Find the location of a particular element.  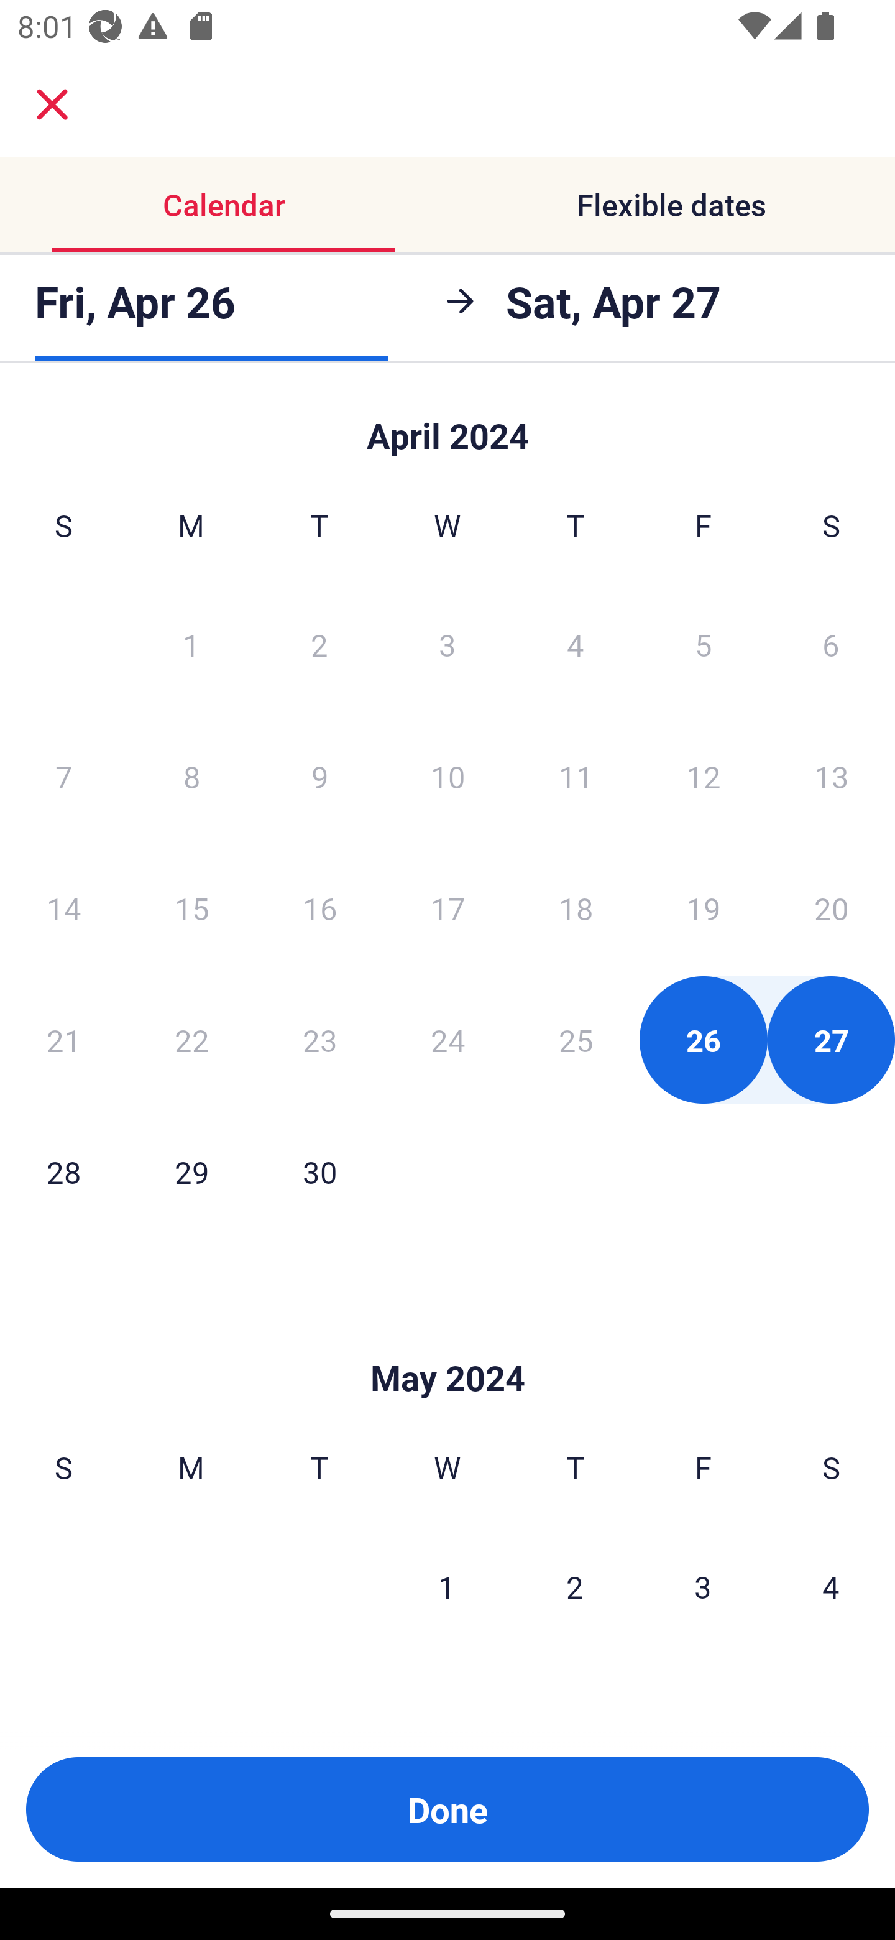

11 Thursday, April 11, 2024 is located at coordinates (576, 776).